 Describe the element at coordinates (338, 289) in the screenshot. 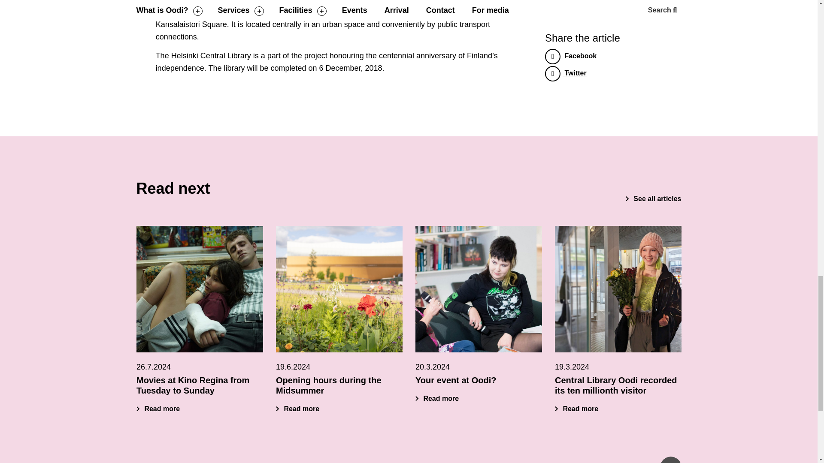

I see `Opening hours during the Midsummer` at that location.